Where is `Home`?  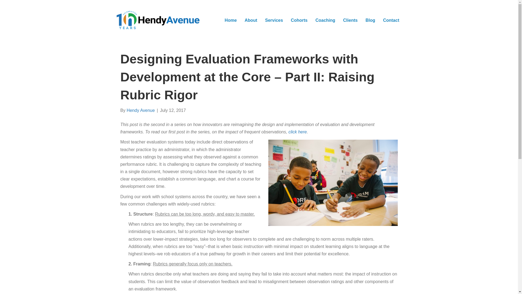
Home is located at coordinates (231, 20).